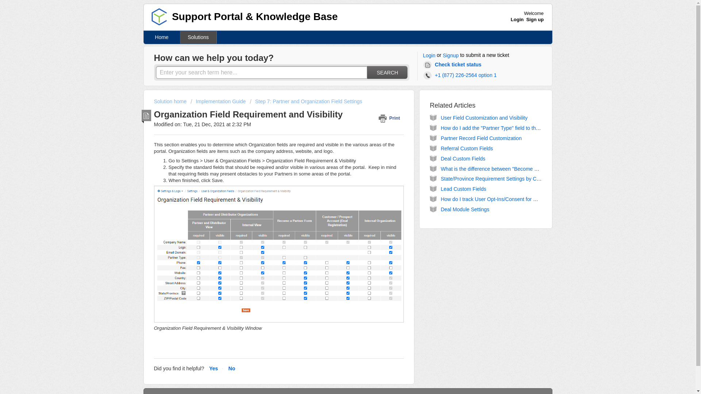  What do you see at coordinates (162, 37) in the screenshot?
I see `Home` at bounding box center [162, 37].